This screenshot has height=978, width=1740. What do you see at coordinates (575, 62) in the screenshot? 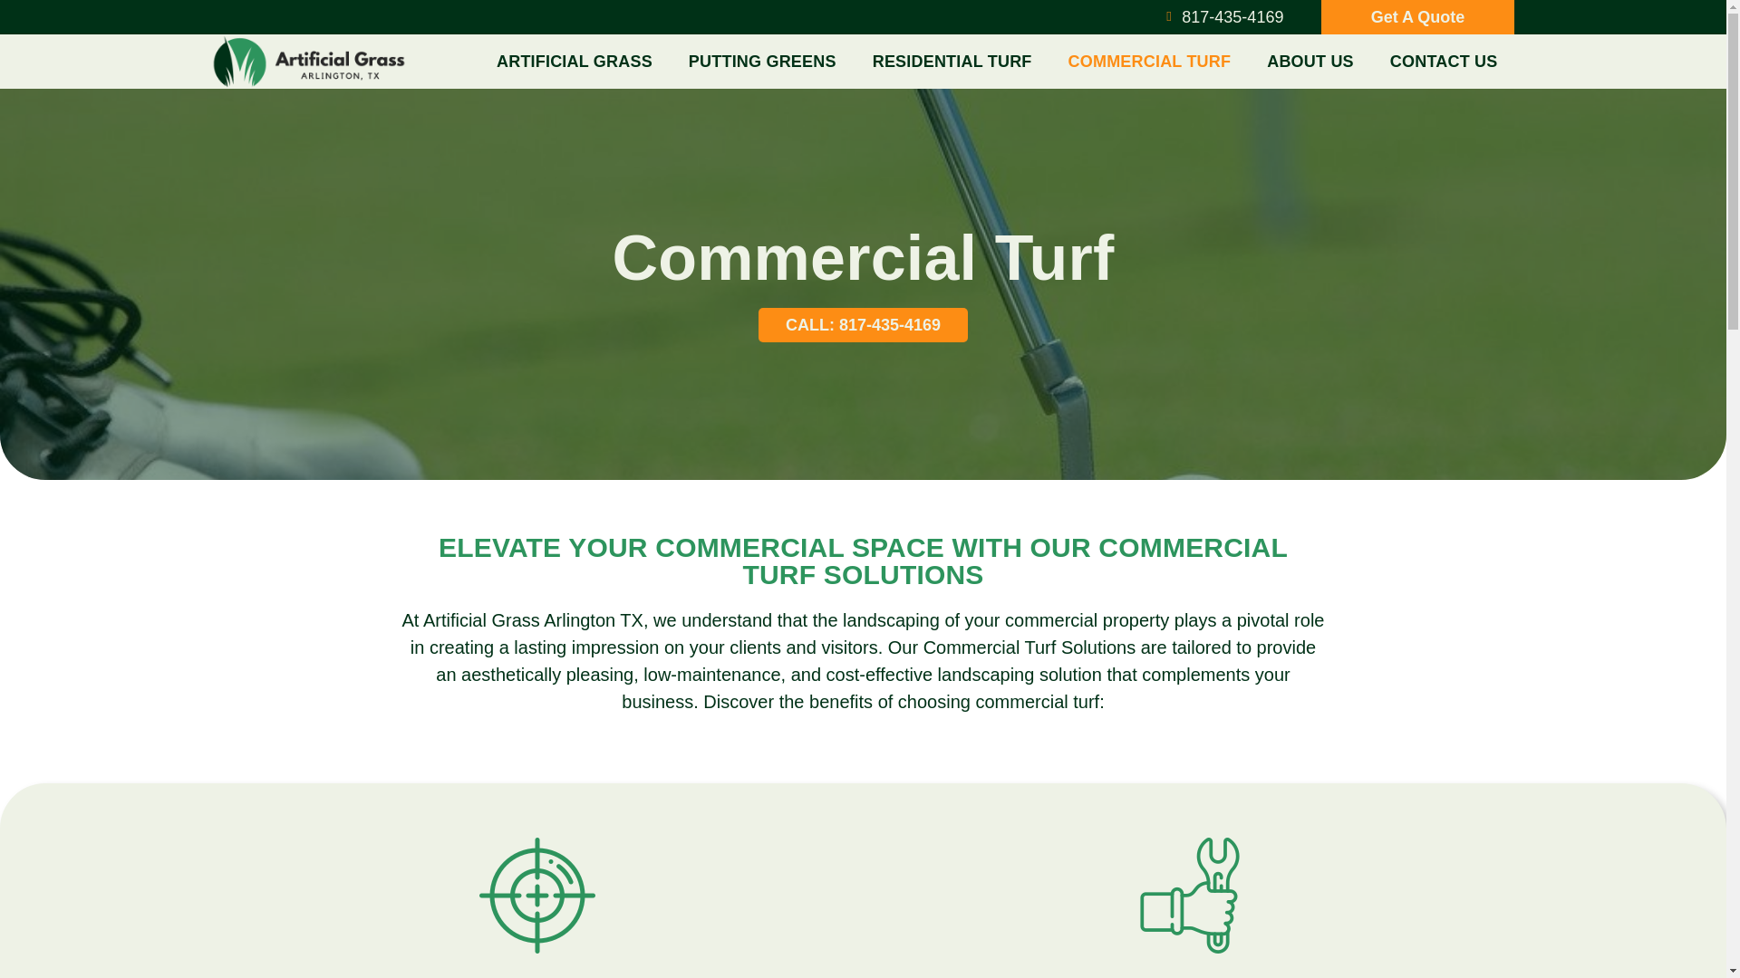
I see `ARTIFICIAL GRASS` at bounding box center [575, 62].